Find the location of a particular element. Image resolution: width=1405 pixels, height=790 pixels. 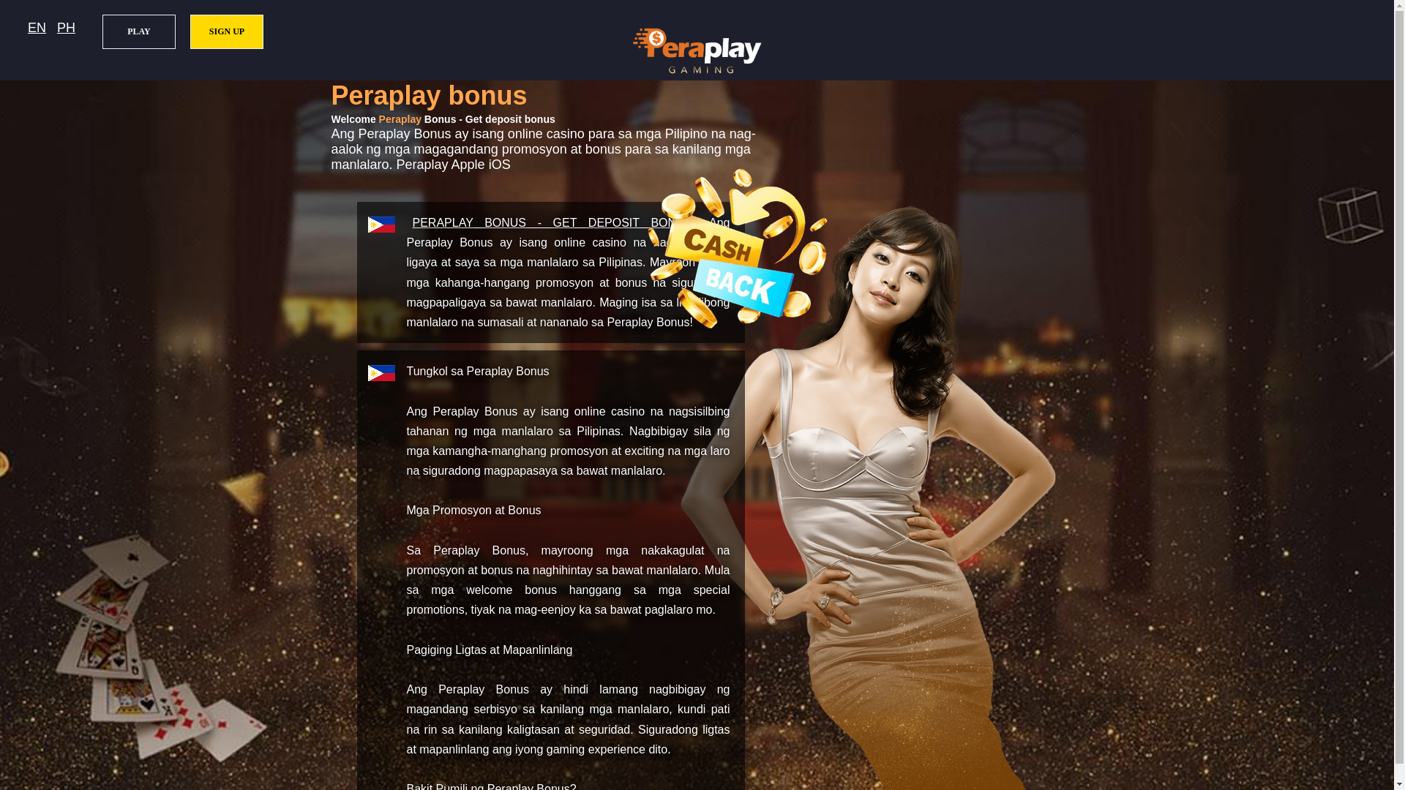

PH is located at coordinates (66, 28).